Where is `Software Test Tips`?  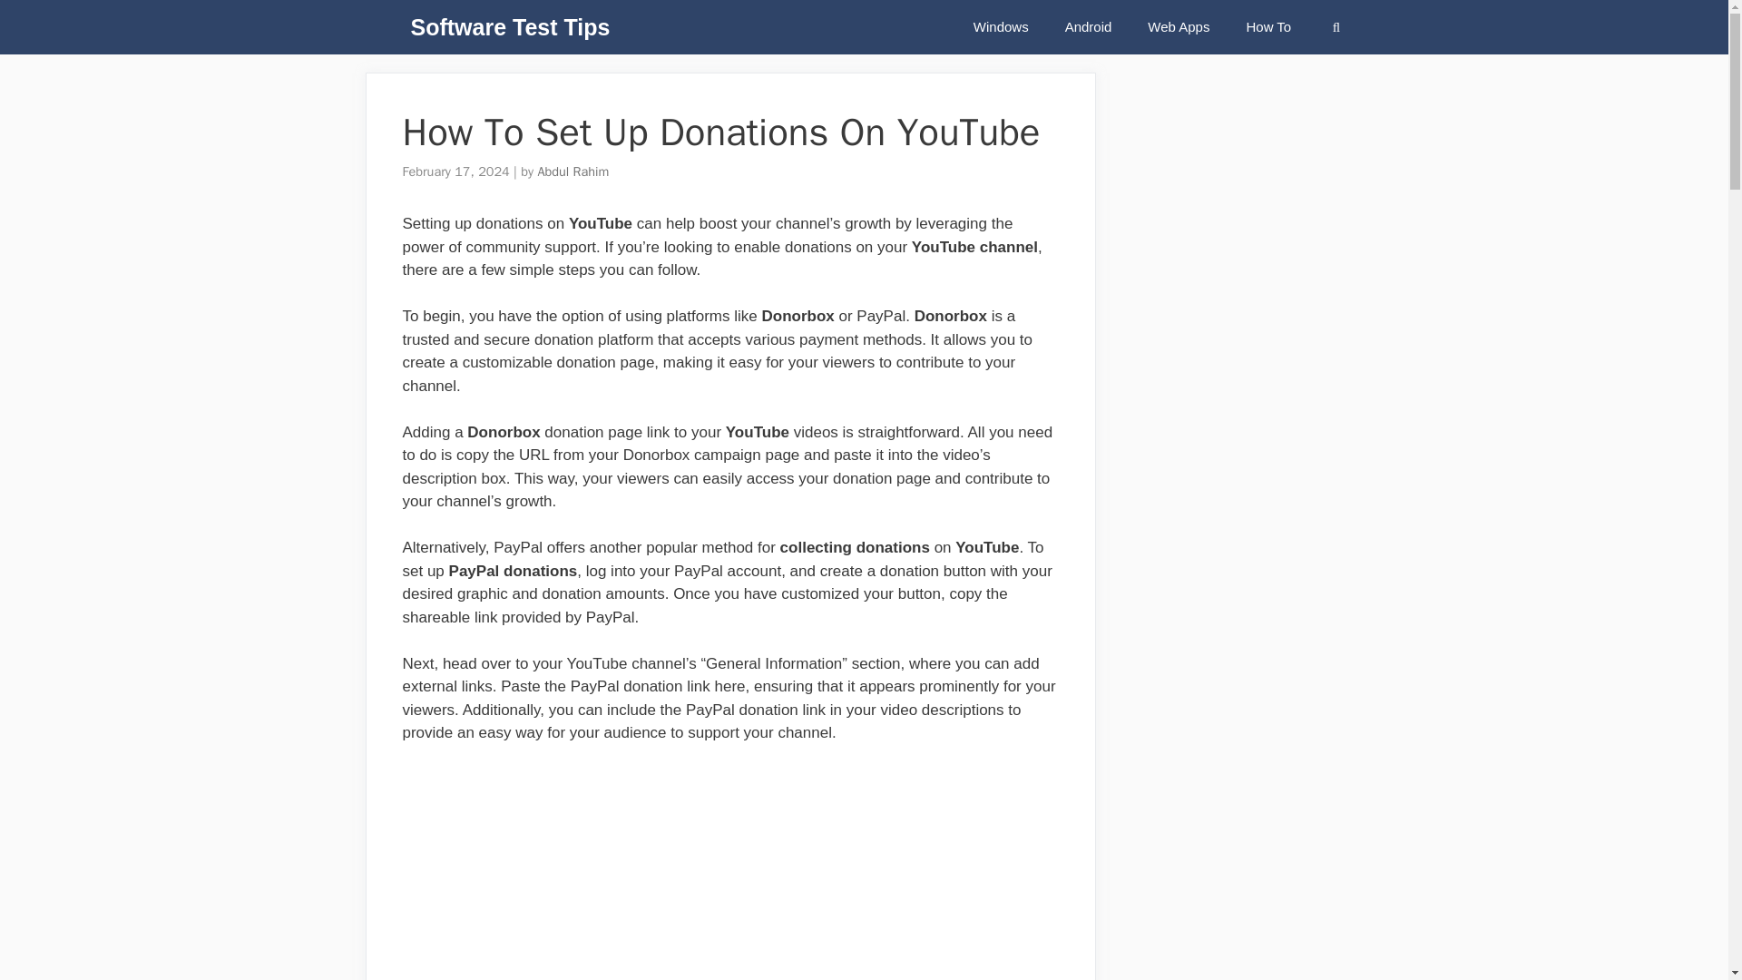
Software Test Tips is located at coordinates (510, 27).